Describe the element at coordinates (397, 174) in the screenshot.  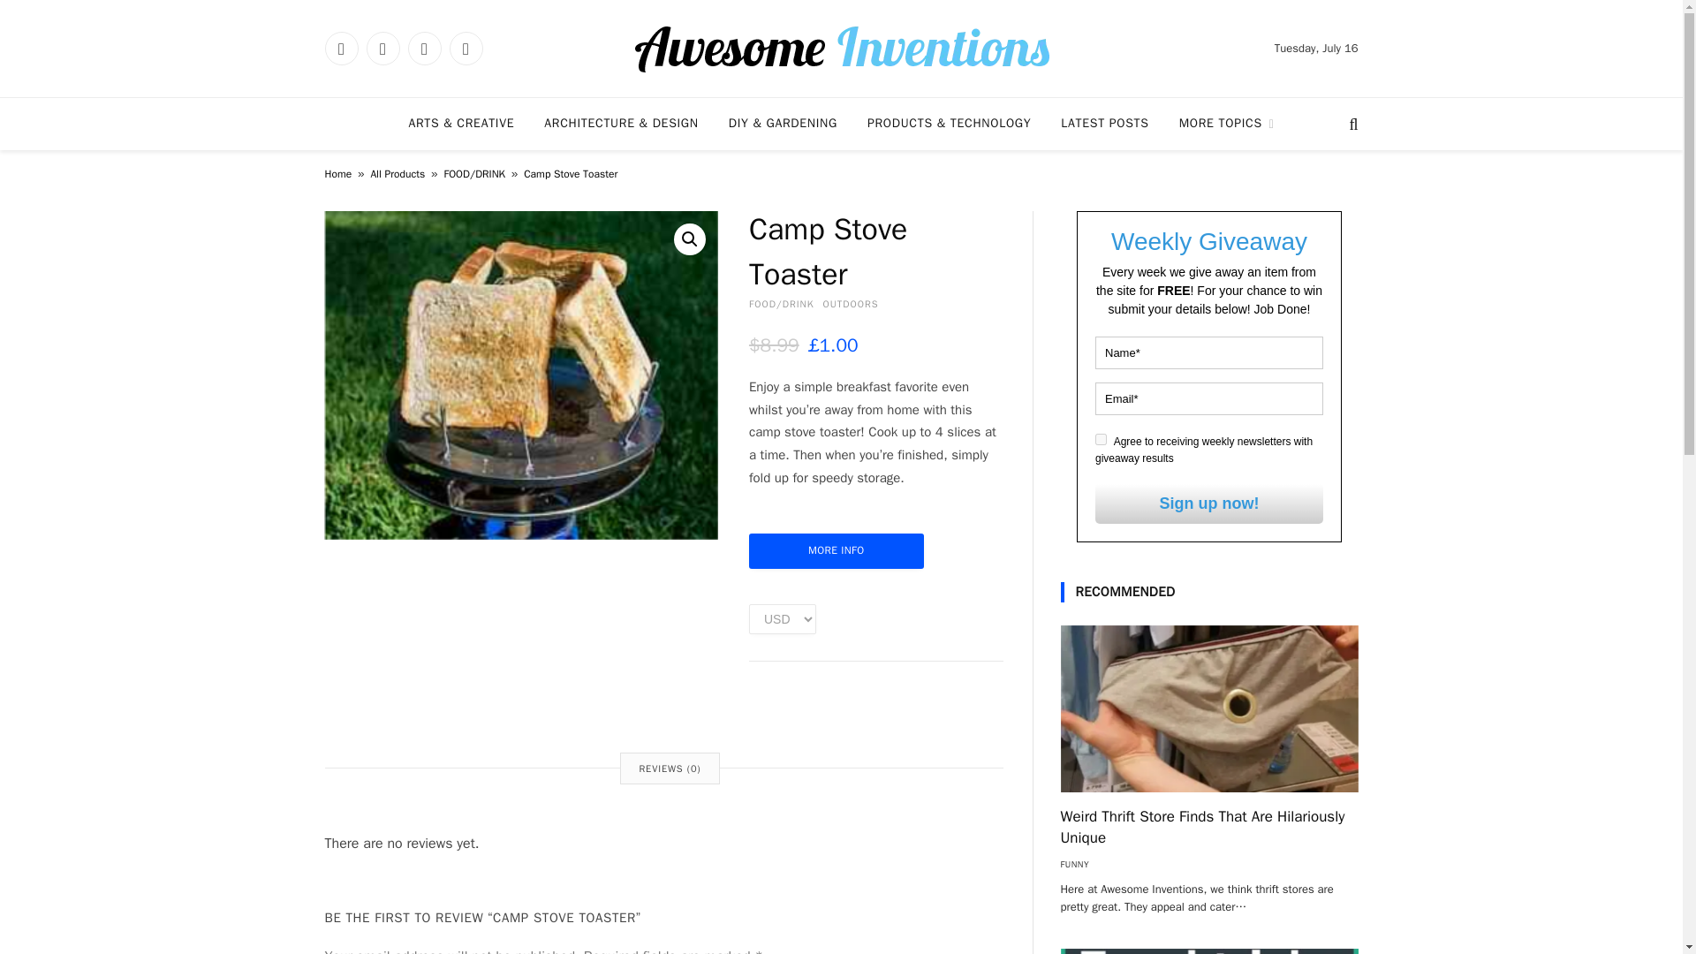
I see `All Products` at that location.